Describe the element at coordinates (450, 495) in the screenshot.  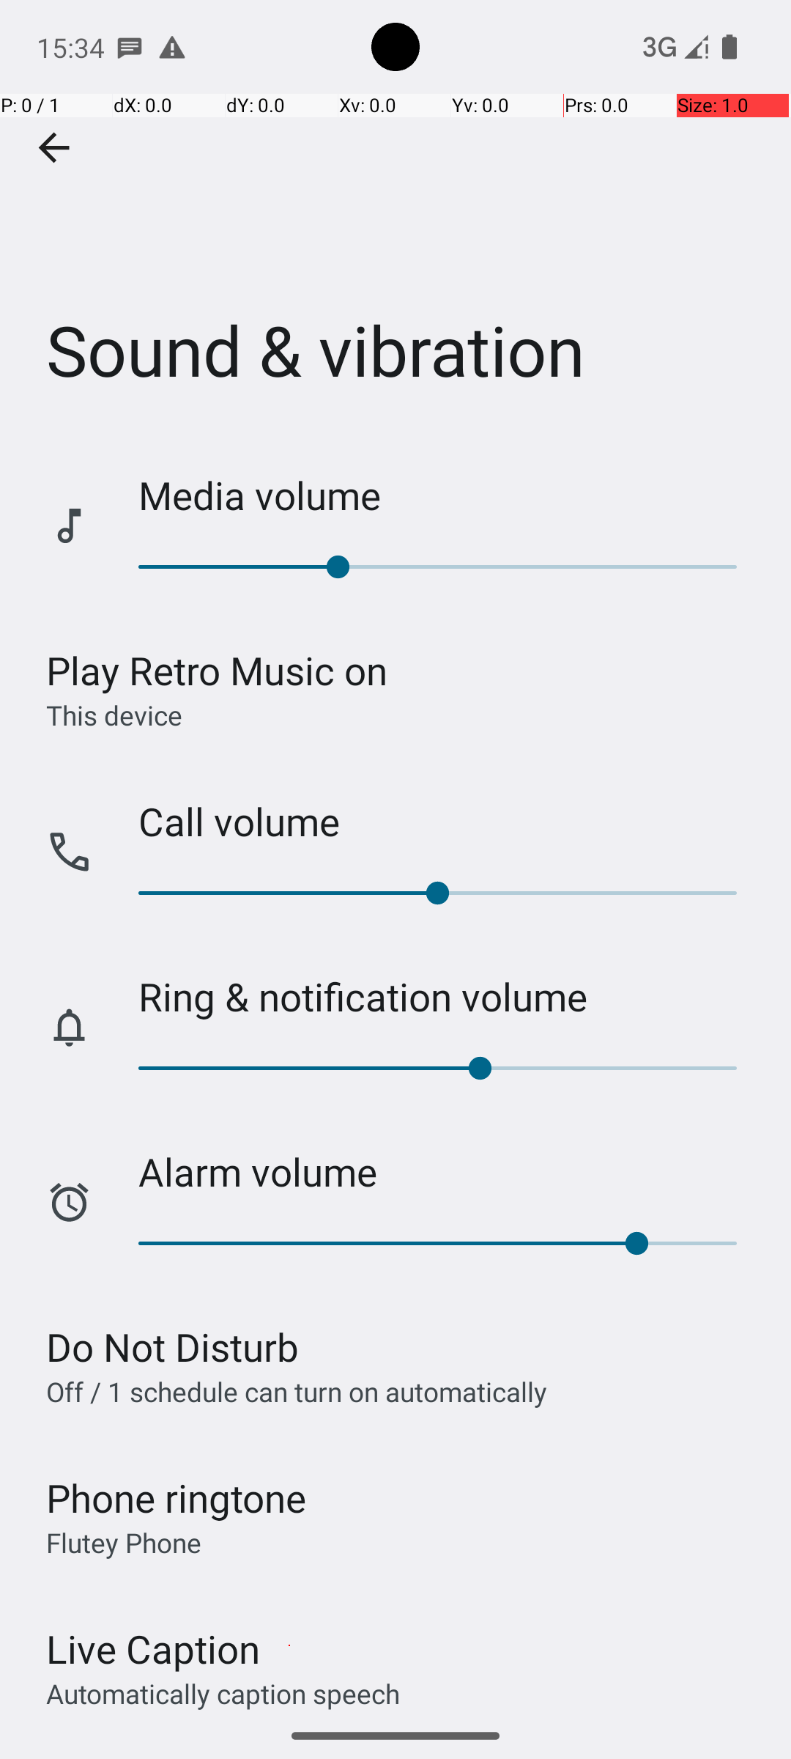
I see `Media volume` at that location.